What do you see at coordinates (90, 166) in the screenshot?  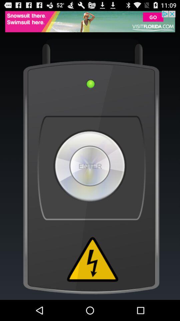 I see `select enter` at bounding box center [90, 166].